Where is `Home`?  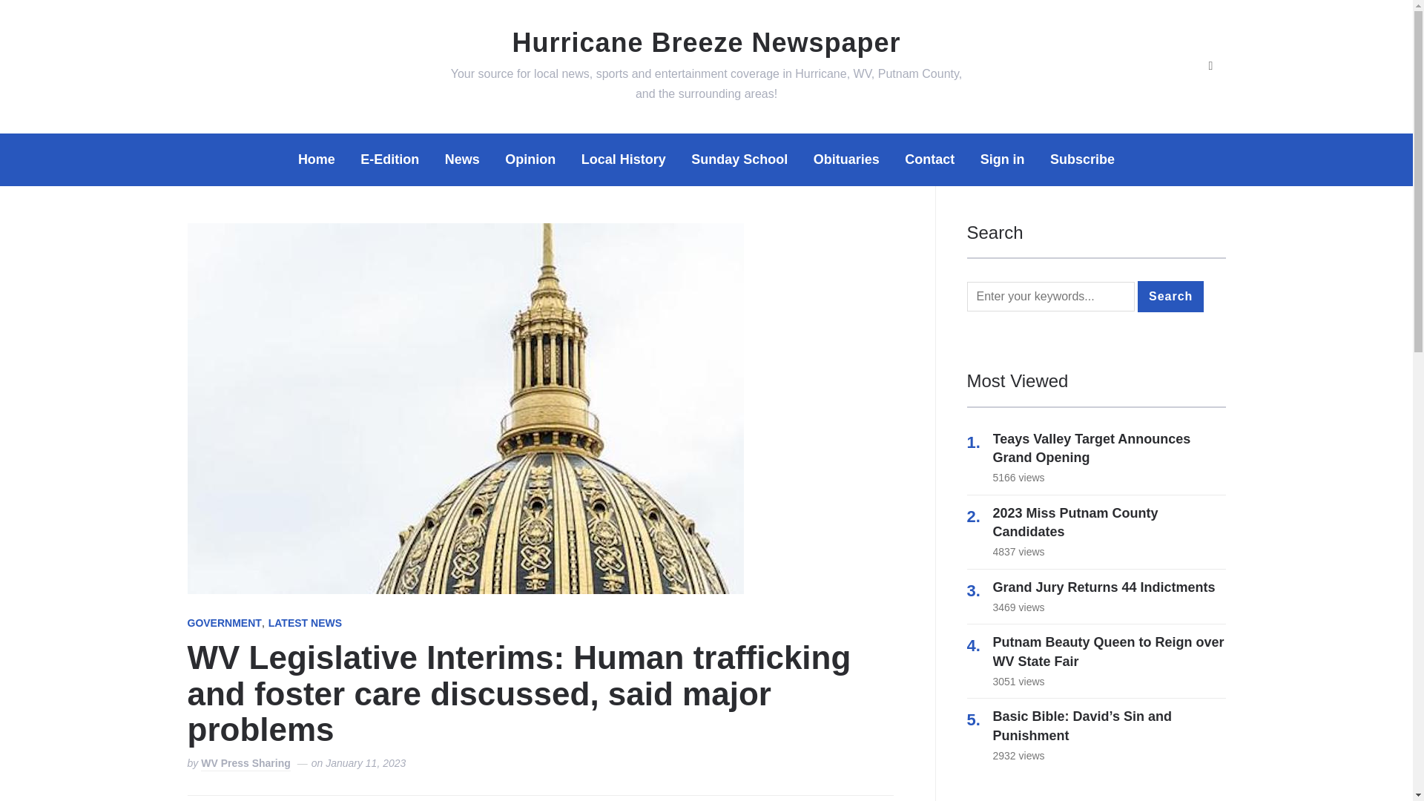
Home is located at coordinates (316, 159).